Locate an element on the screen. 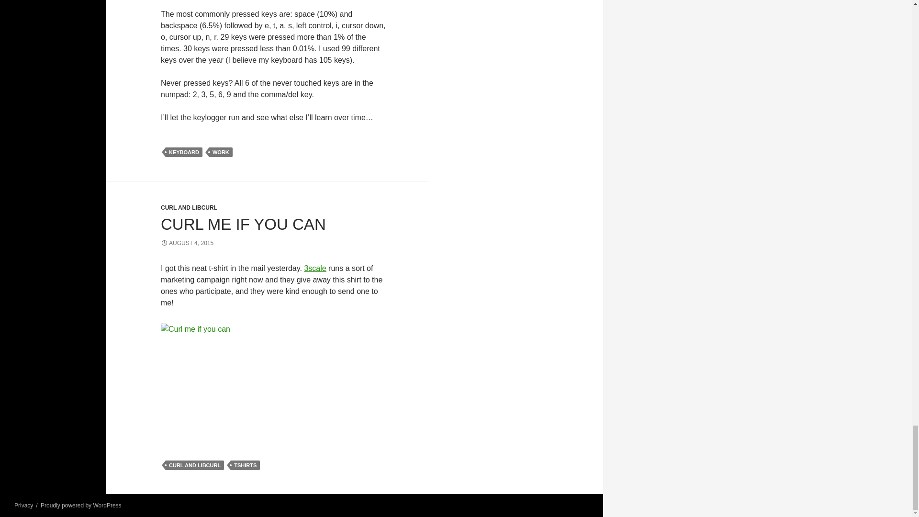 The height and width of the screenshot is (517, 919). KEYBOARD is located at coordinates (184, 152).